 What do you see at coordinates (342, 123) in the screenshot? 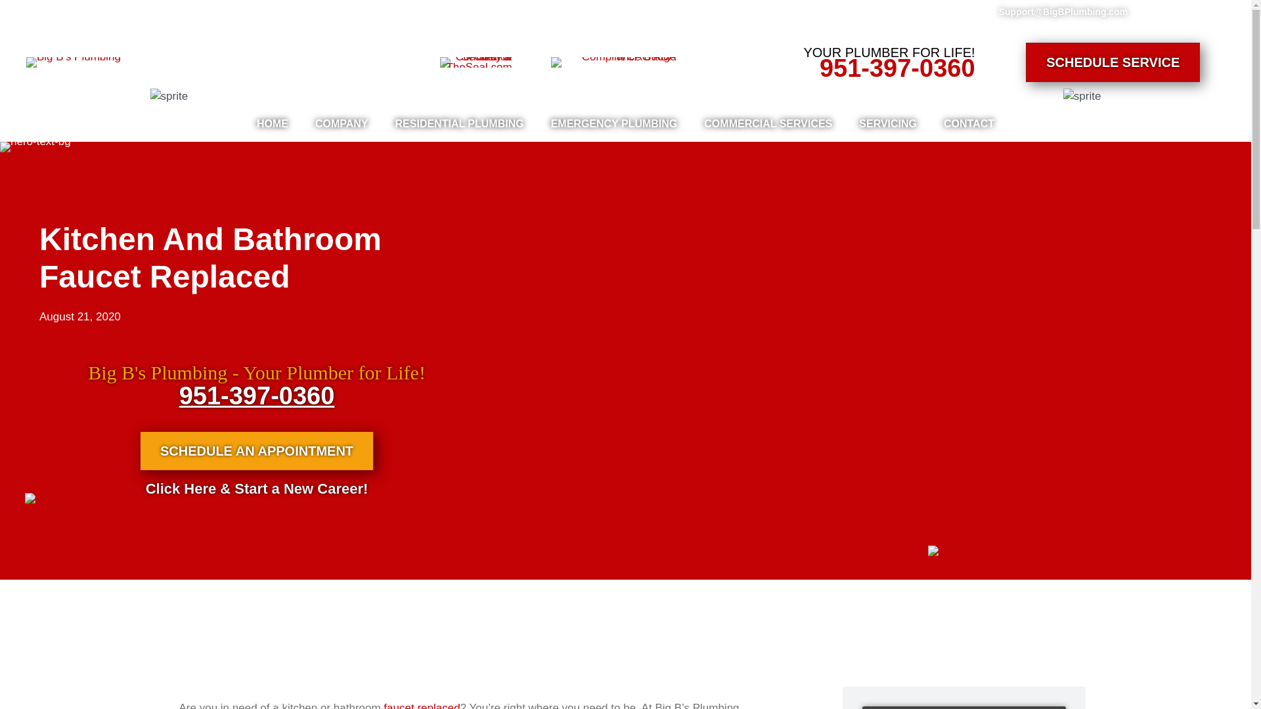
I see `COMPANY` at bounding box center [342, 123].